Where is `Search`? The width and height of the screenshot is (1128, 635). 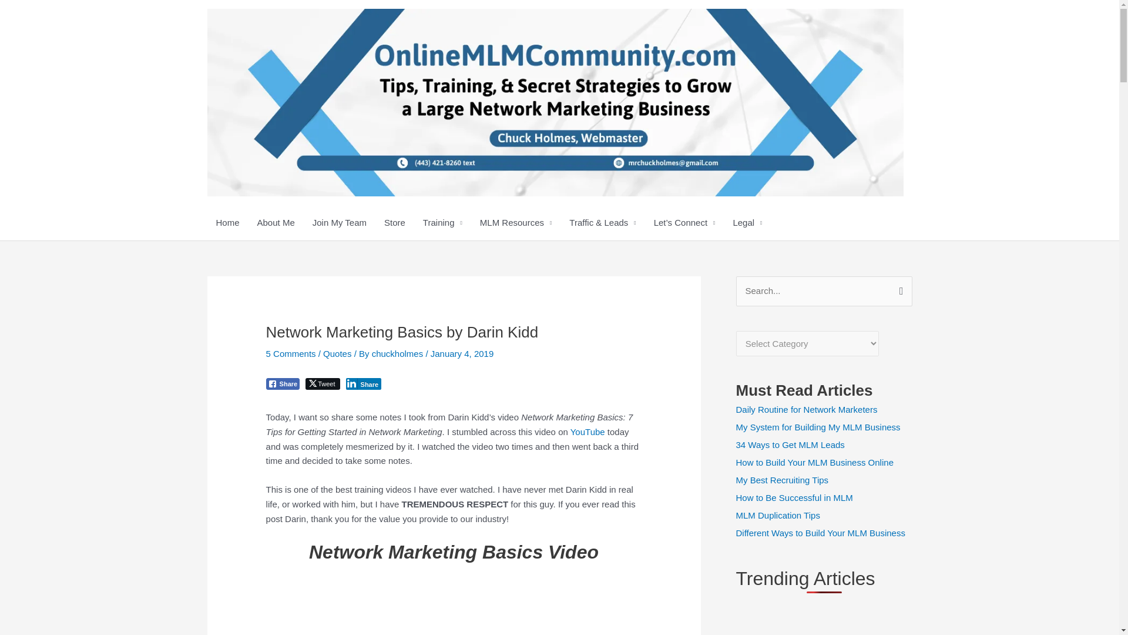 Search is located at coordinates (899, 292).